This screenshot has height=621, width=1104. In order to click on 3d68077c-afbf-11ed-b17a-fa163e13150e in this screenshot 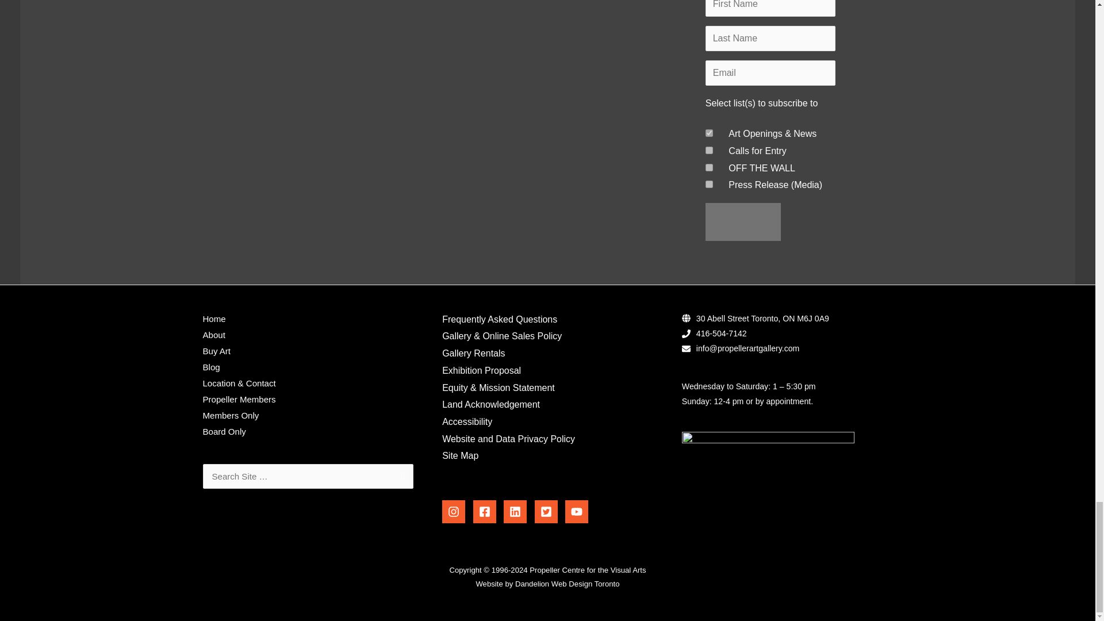, I will do `click(709, 149)`.